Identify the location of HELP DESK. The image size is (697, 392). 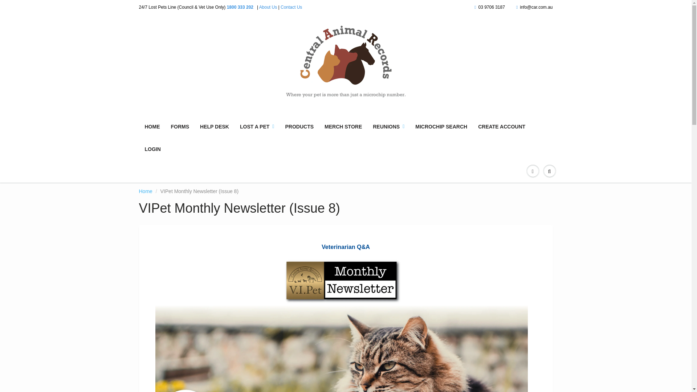
(214, 126).